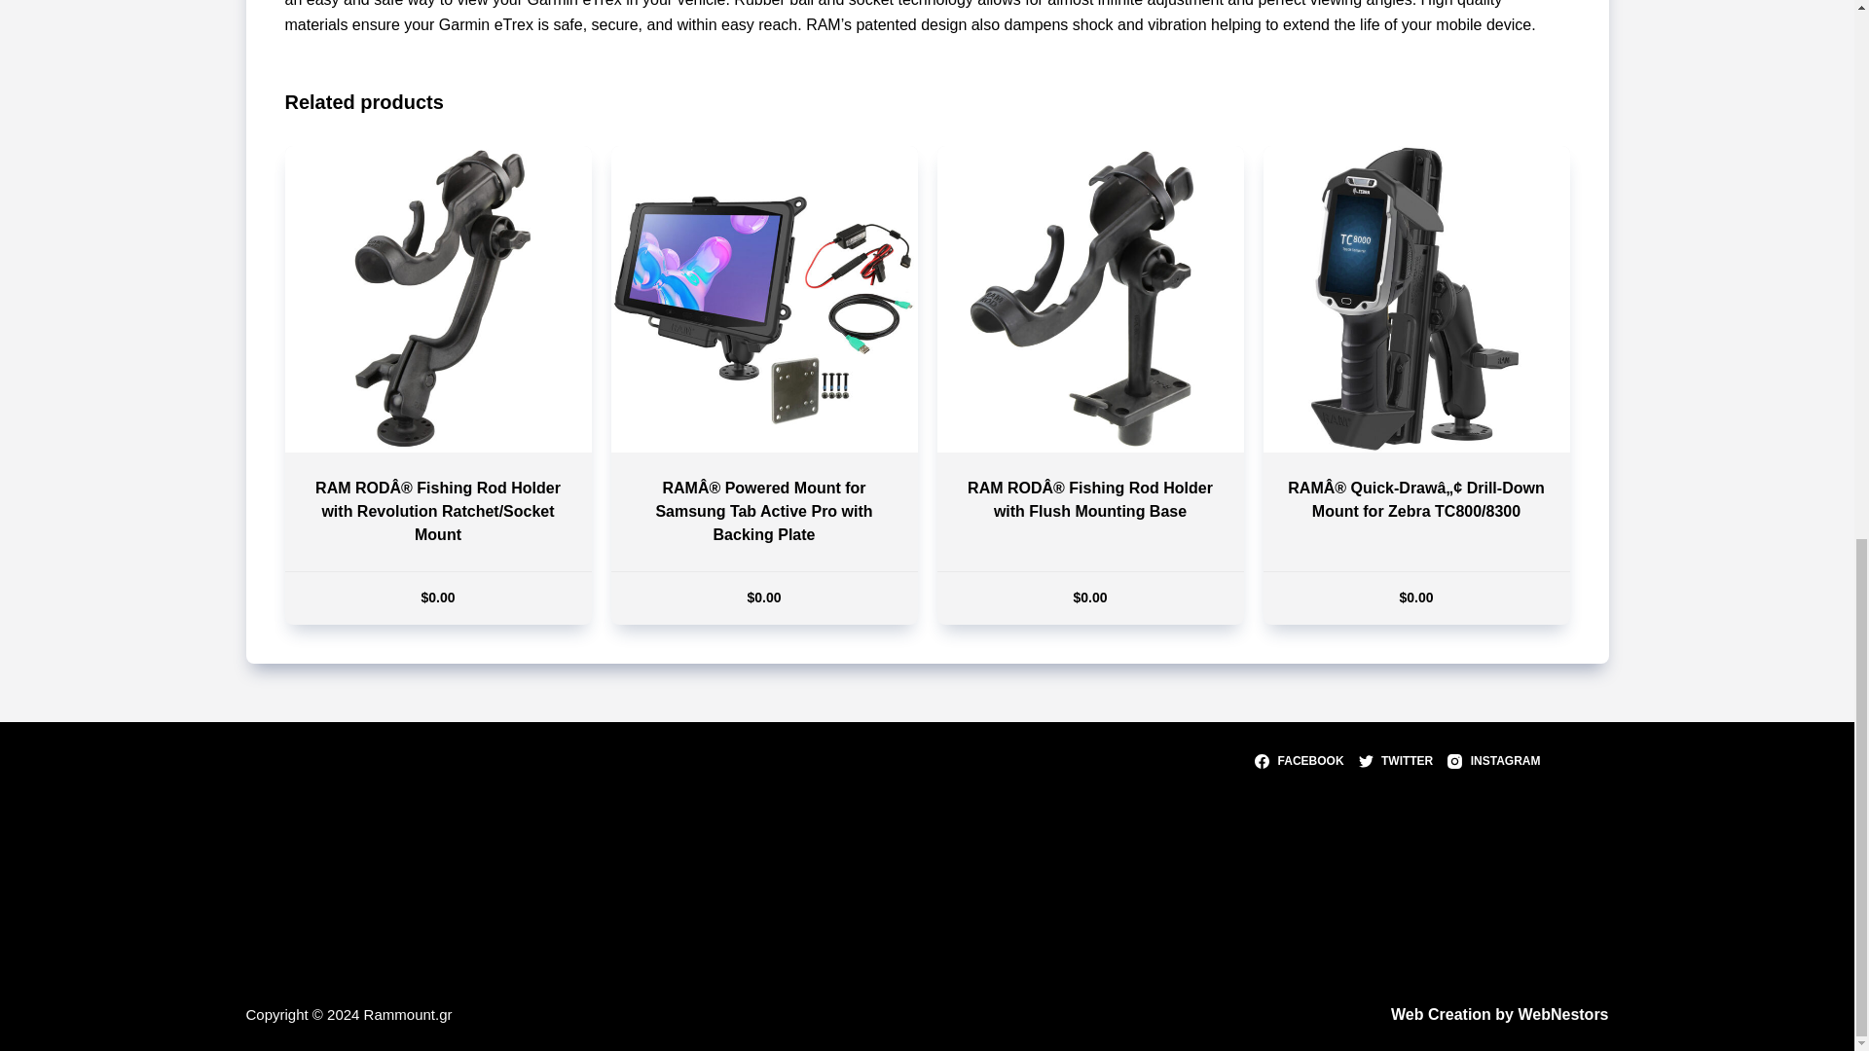 This screenshot has width=1869, height=1051. I want to click on RAM-101-B-SAM52P-V7B1U, so click(763, 300).